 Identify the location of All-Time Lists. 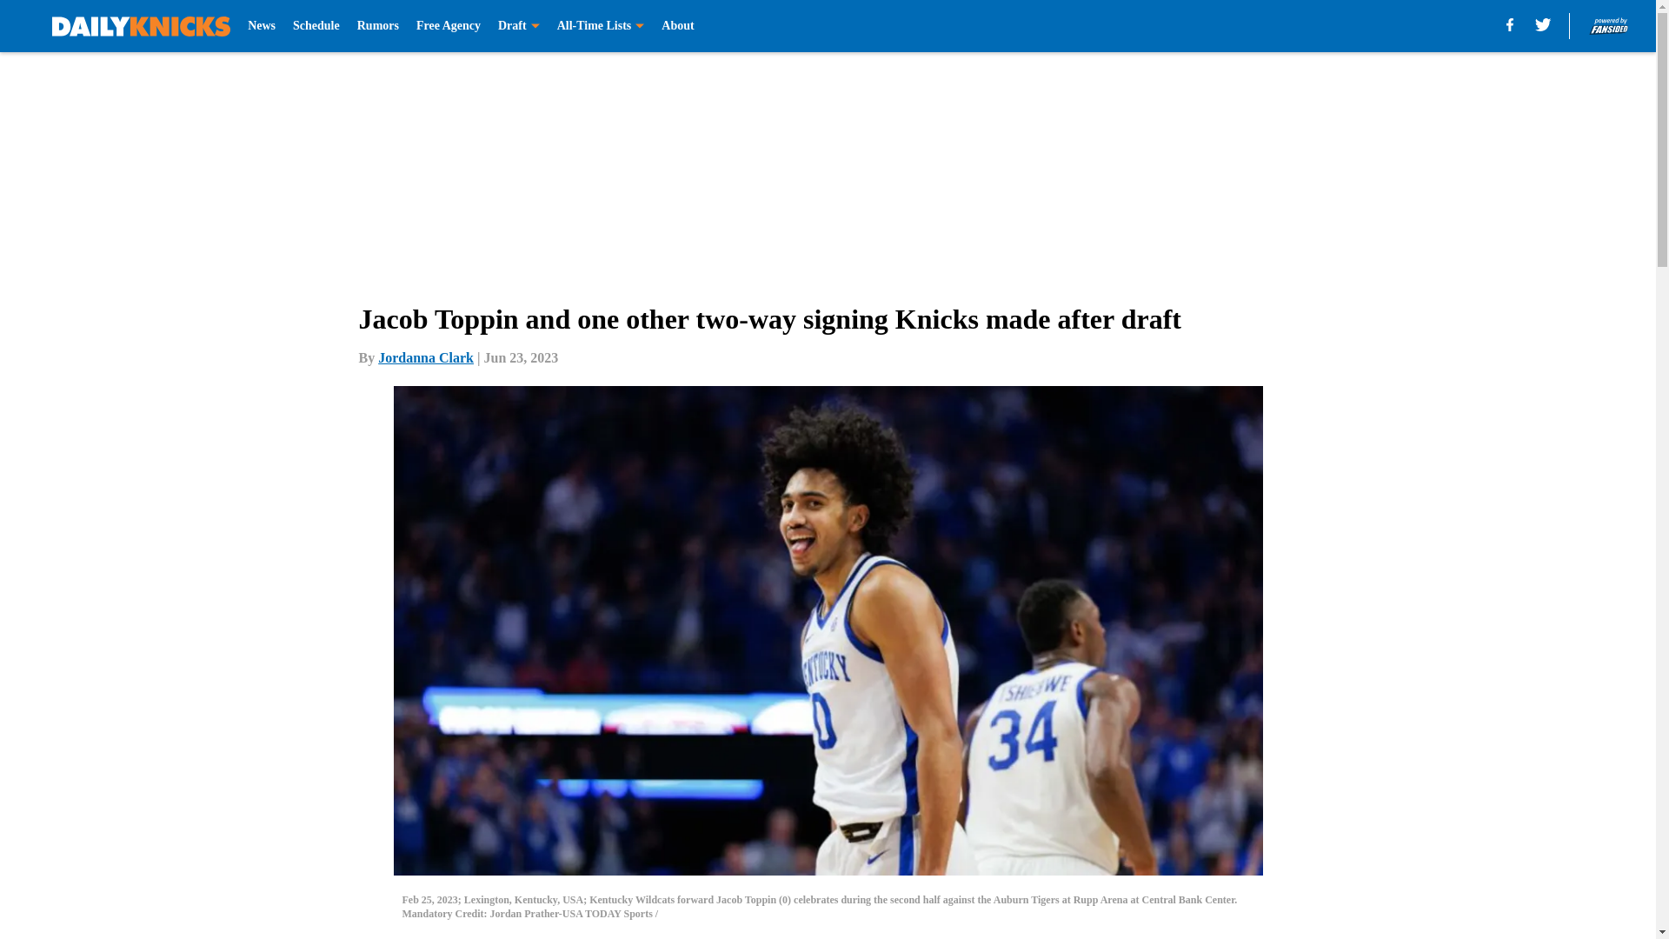
(601, 26).